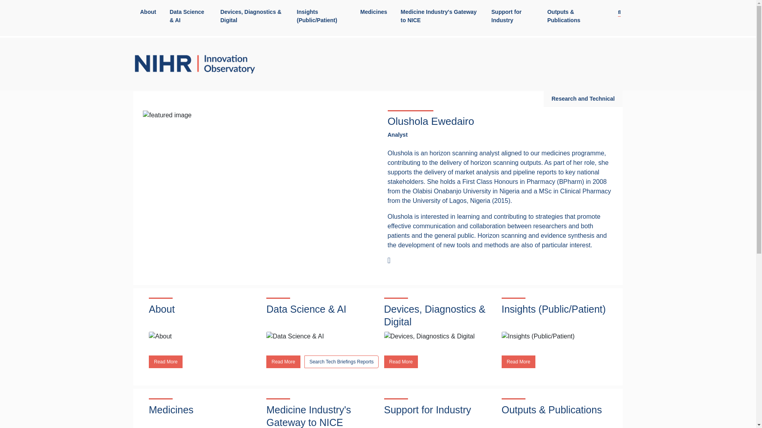 The width and height of the screenshot is (762, 428). What do you see at coordinates (513, 16) in the screenshot?
I see `Support for Industry` at bounding box center [513, 16].